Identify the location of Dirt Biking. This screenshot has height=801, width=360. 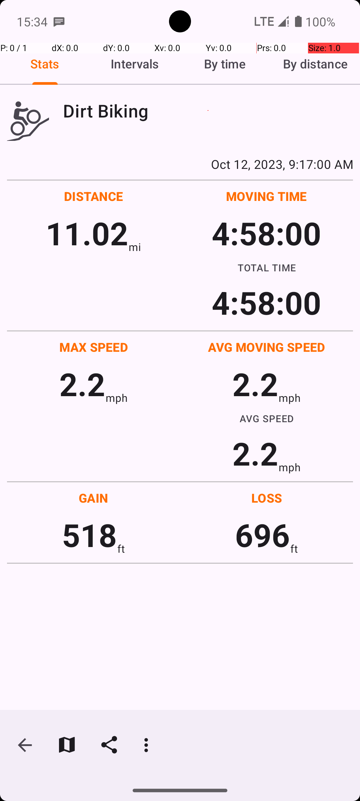
(208, 111).